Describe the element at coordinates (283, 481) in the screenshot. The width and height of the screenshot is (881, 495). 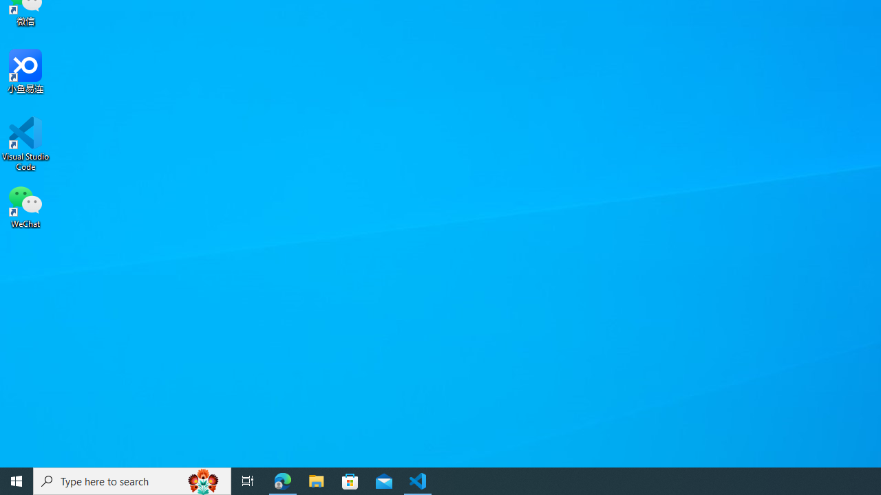
I see `Microsoft Edge - 1 running window` at that location.